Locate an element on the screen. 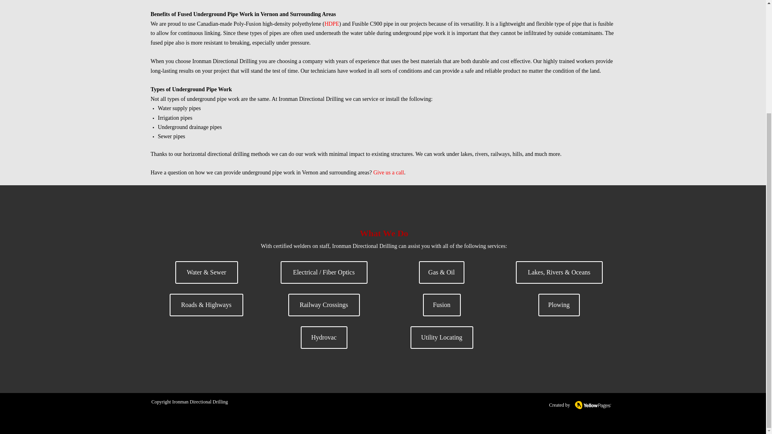 Image resolution: width=772 pixels, height=434 pixels. Railway Crossings is located at coordinates (324, 305).